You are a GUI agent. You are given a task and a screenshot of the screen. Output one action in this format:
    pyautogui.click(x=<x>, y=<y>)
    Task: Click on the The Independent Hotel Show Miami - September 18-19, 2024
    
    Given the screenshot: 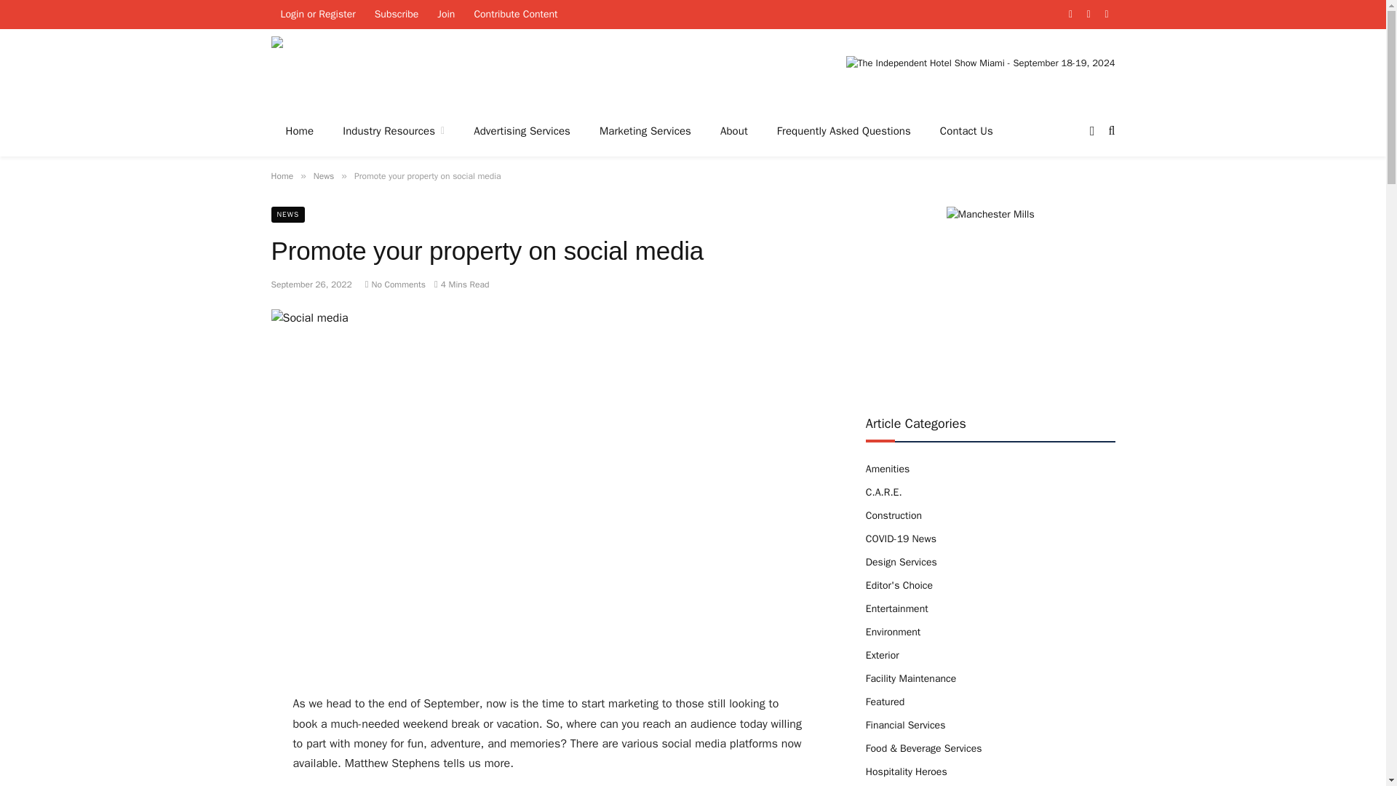 What is the action you would take?
    pyautogui.click(x=981, y=73)
    